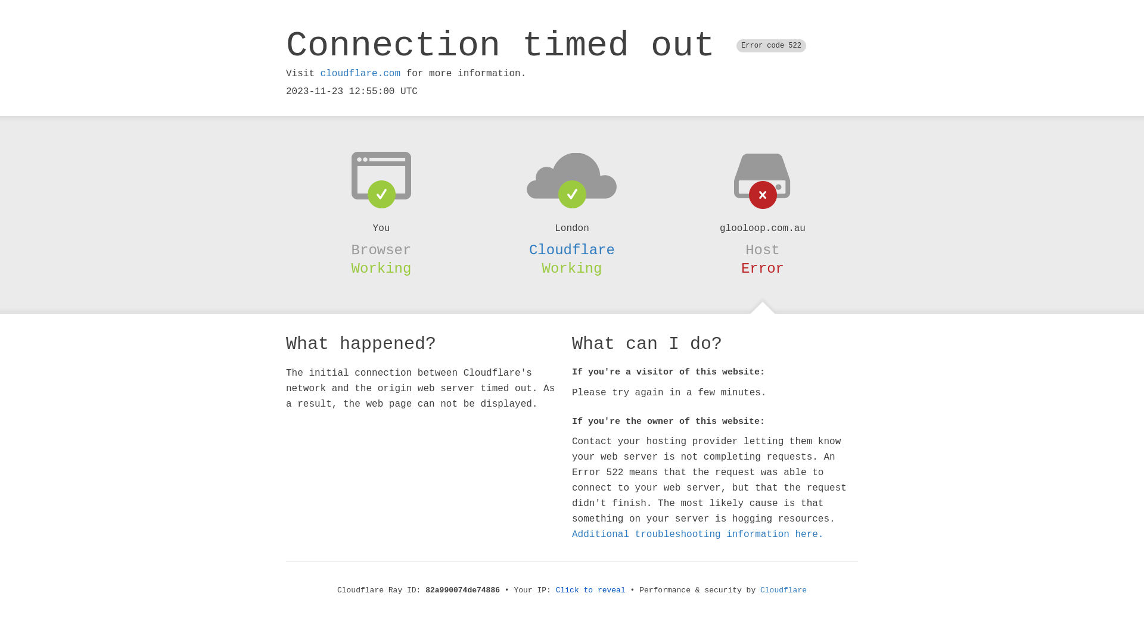  I want to click on Additional troubleshooting information here., so click(698, 535).